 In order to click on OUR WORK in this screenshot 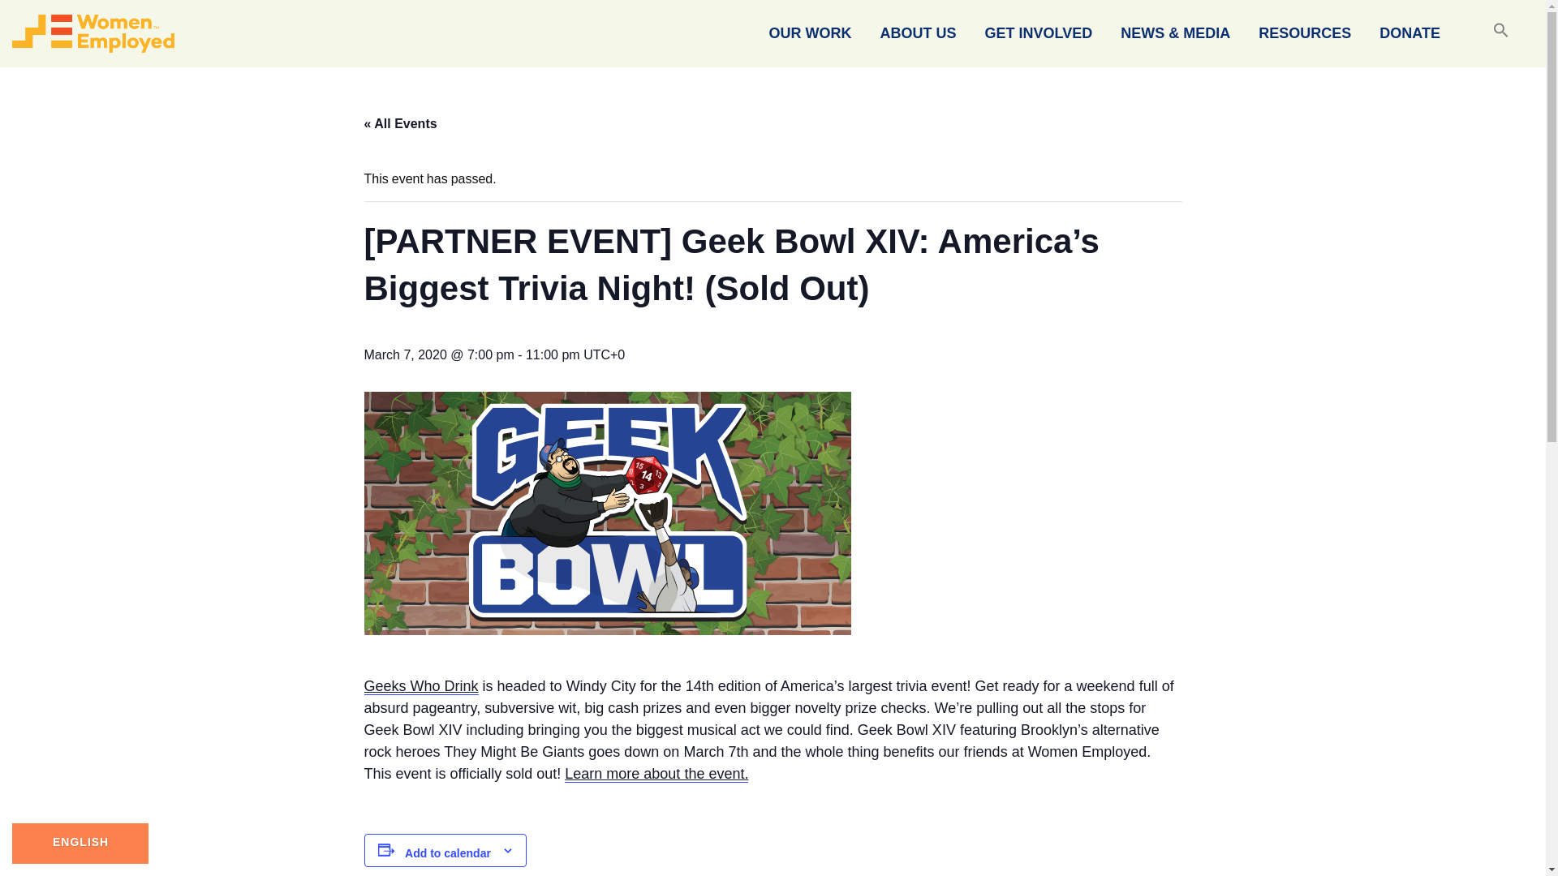, I will do `click(811, 34)`.